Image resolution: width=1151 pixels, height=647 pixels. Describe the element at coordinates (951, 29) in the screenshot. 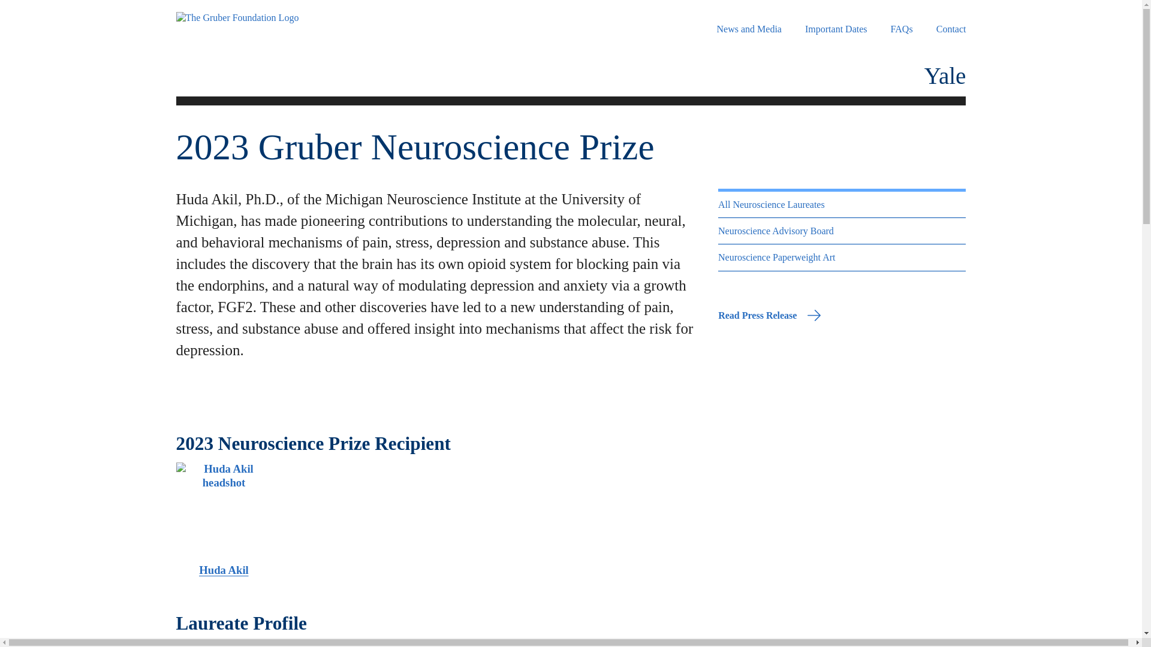

I see `Contact` at that location.